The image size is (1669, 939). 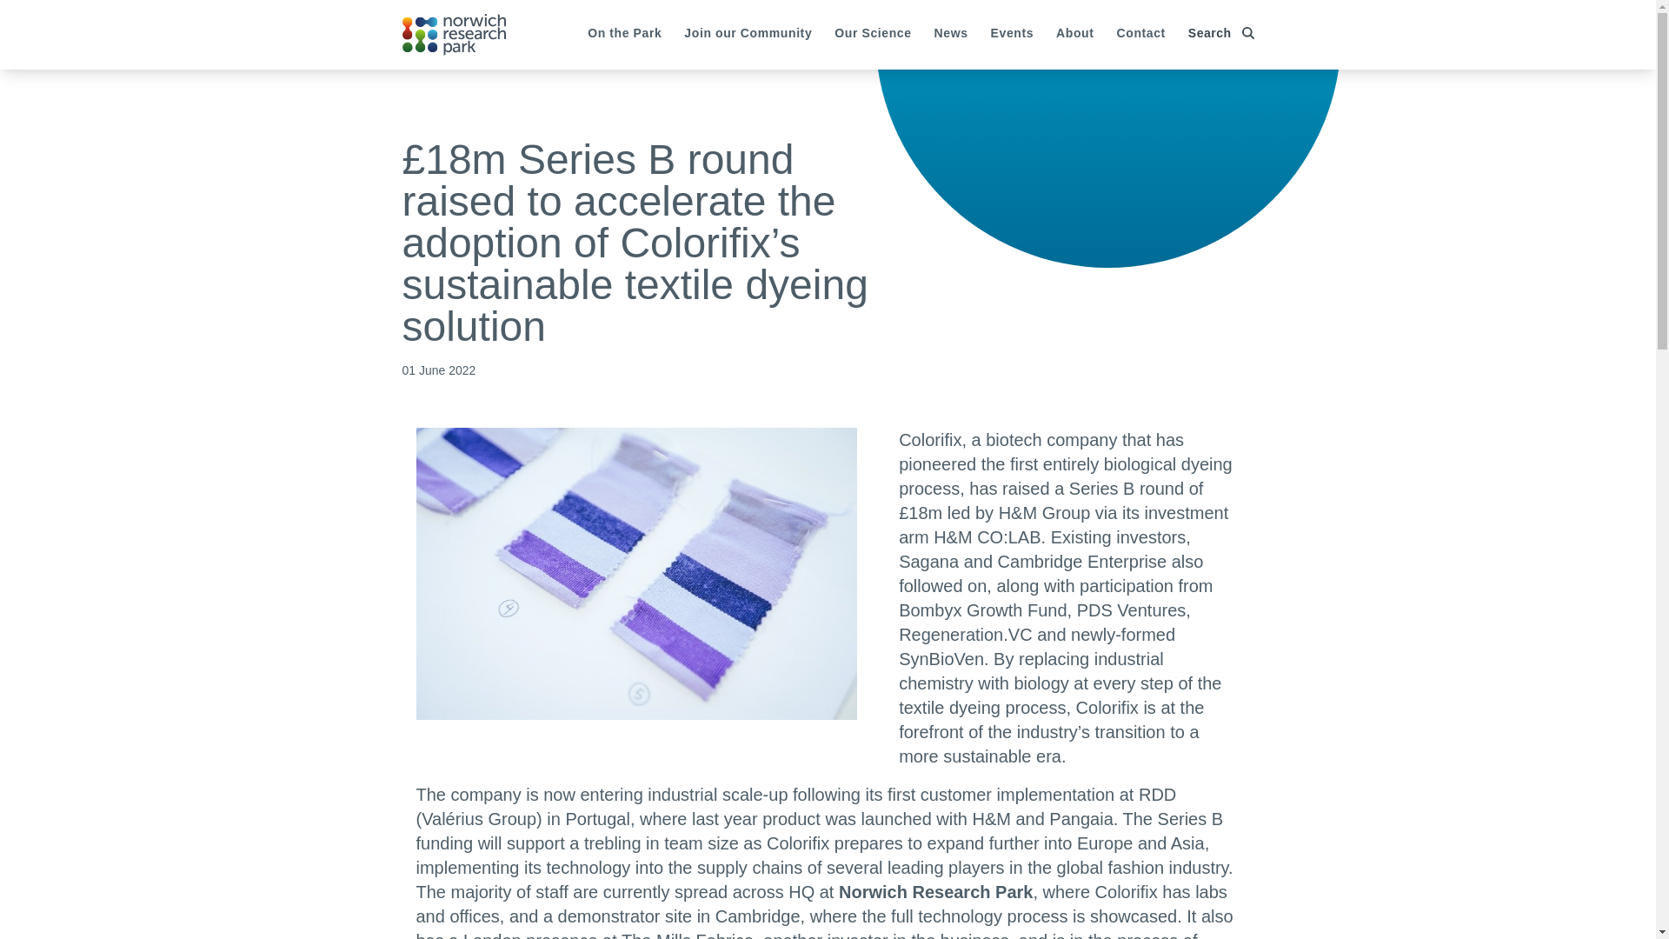 I want to click on Join our Community, so click(x=748, y=35).